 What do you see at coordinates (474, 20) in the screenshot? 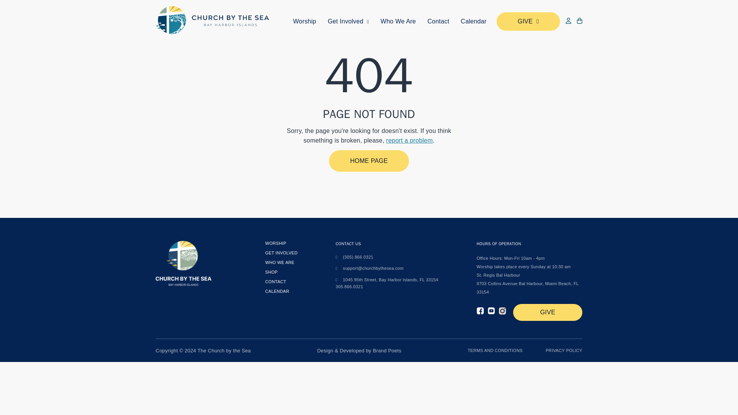
I see `Get Involved` at bounding box center [474, 20].